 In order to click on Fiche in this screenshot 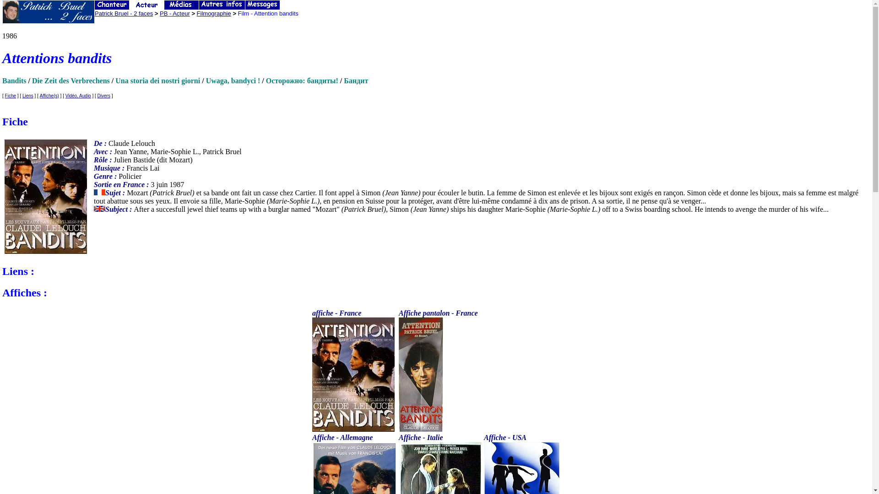, I will do `click(11, 96)`.